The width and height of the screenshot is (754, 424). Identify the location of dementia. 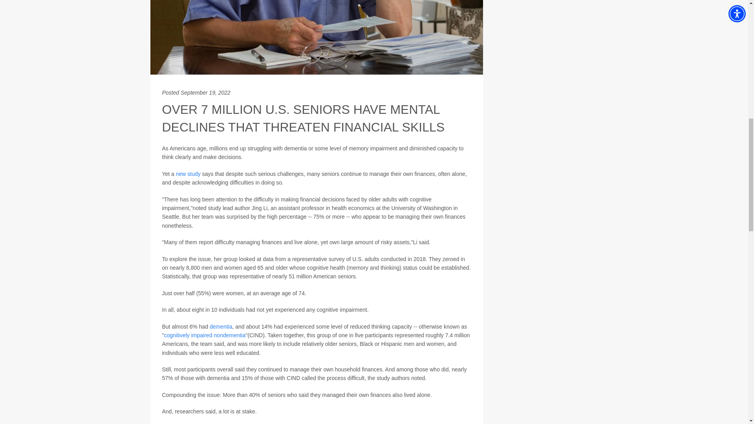
(221, 327).